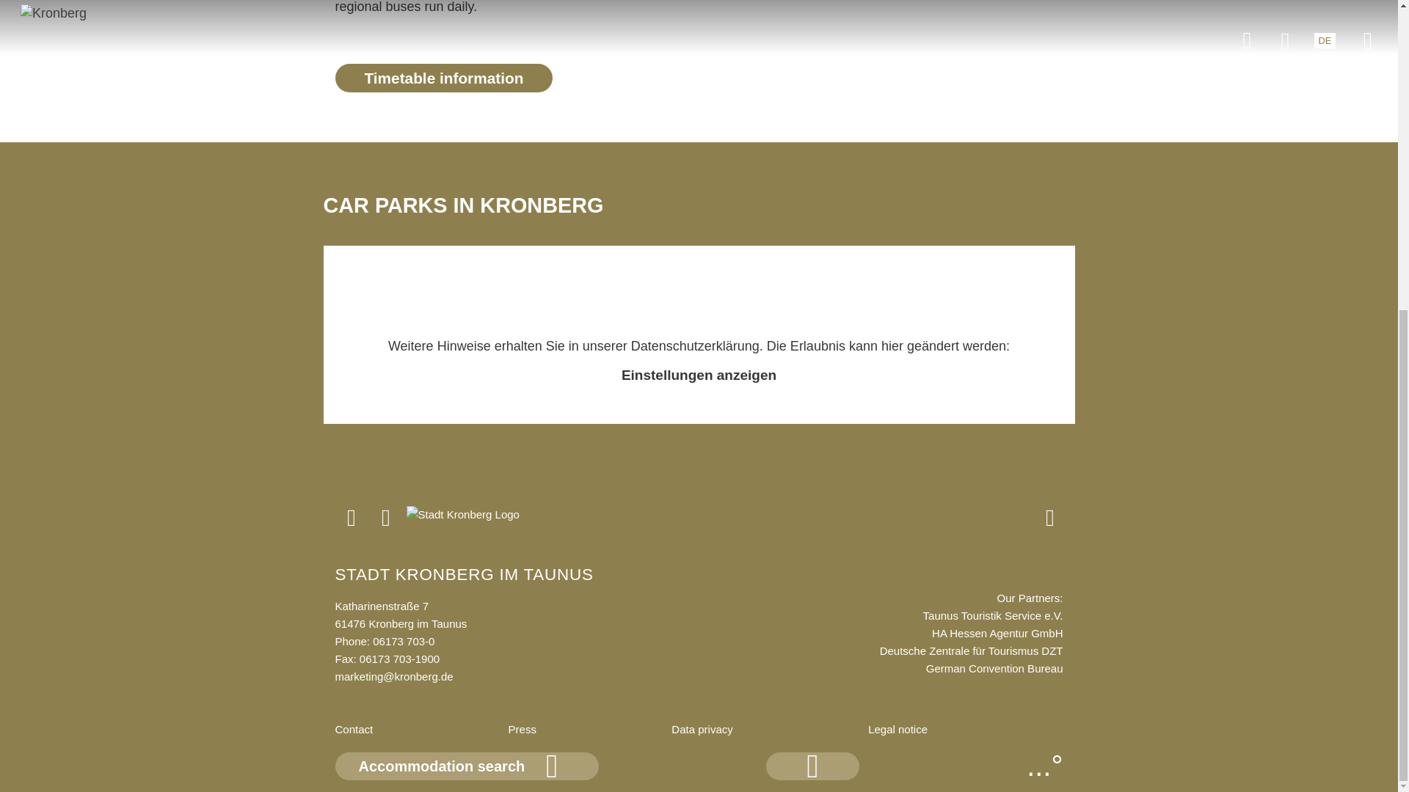 The height and width of the screenshot is (792, 1409). What do you see at coordinates (387, 523) in the screenshot?
I see `Facebook` at bounding box center [387, 523].